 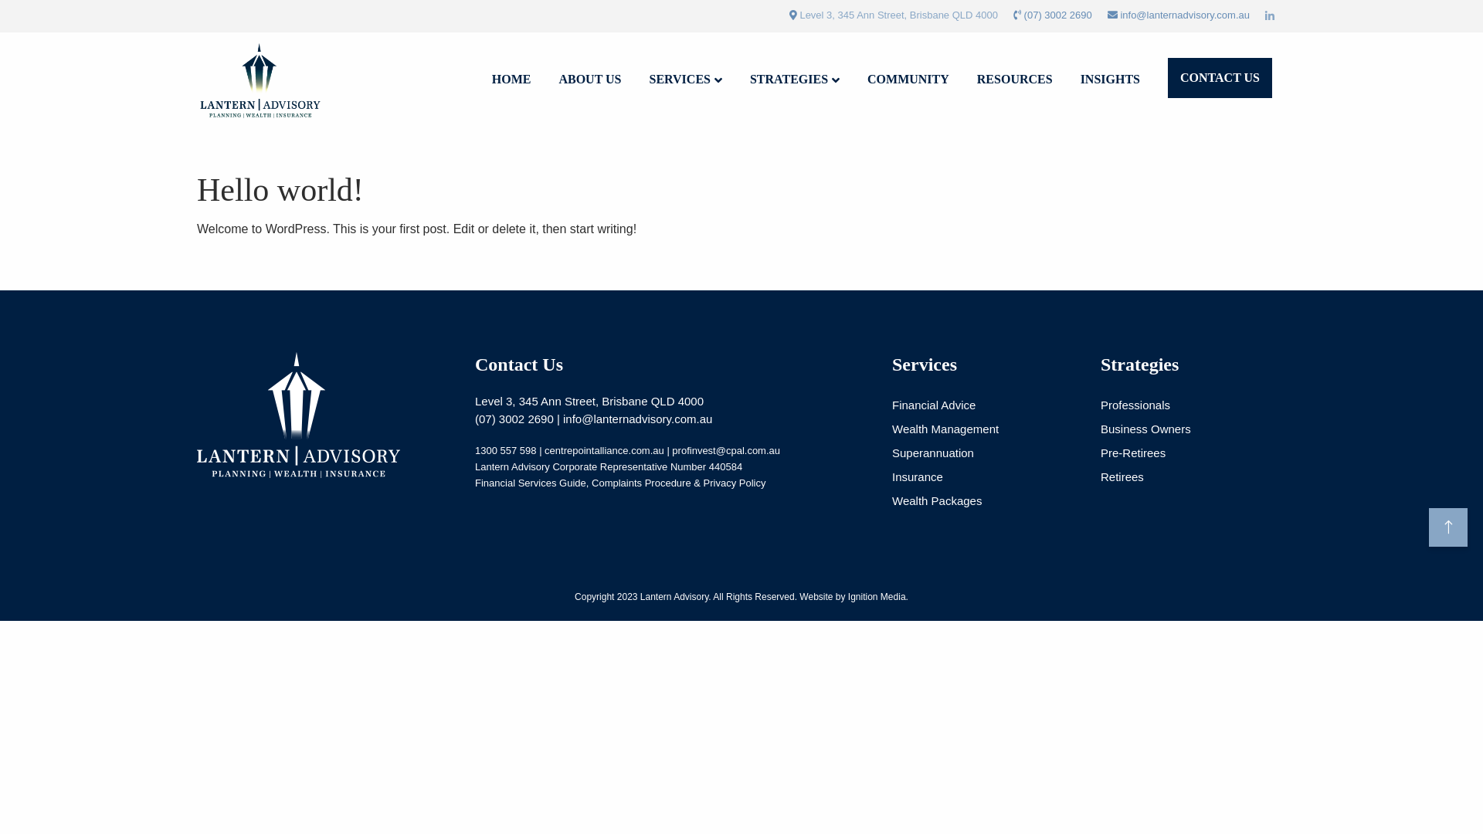 I want to click on info@lanternadvisory.com.au, so click(x=1185, y=15).